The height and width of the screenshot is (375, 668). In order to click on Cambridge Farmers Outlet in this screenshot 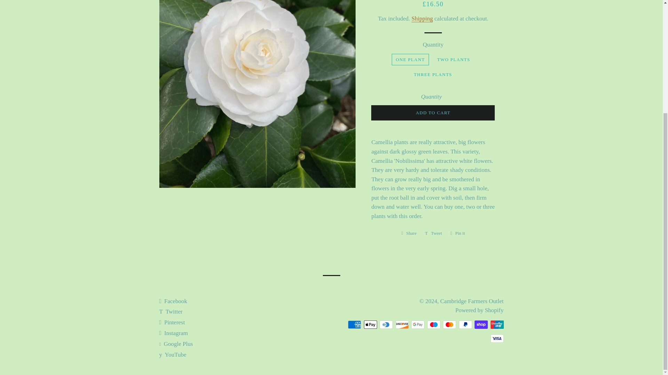, I will do `click(173, 355)`.